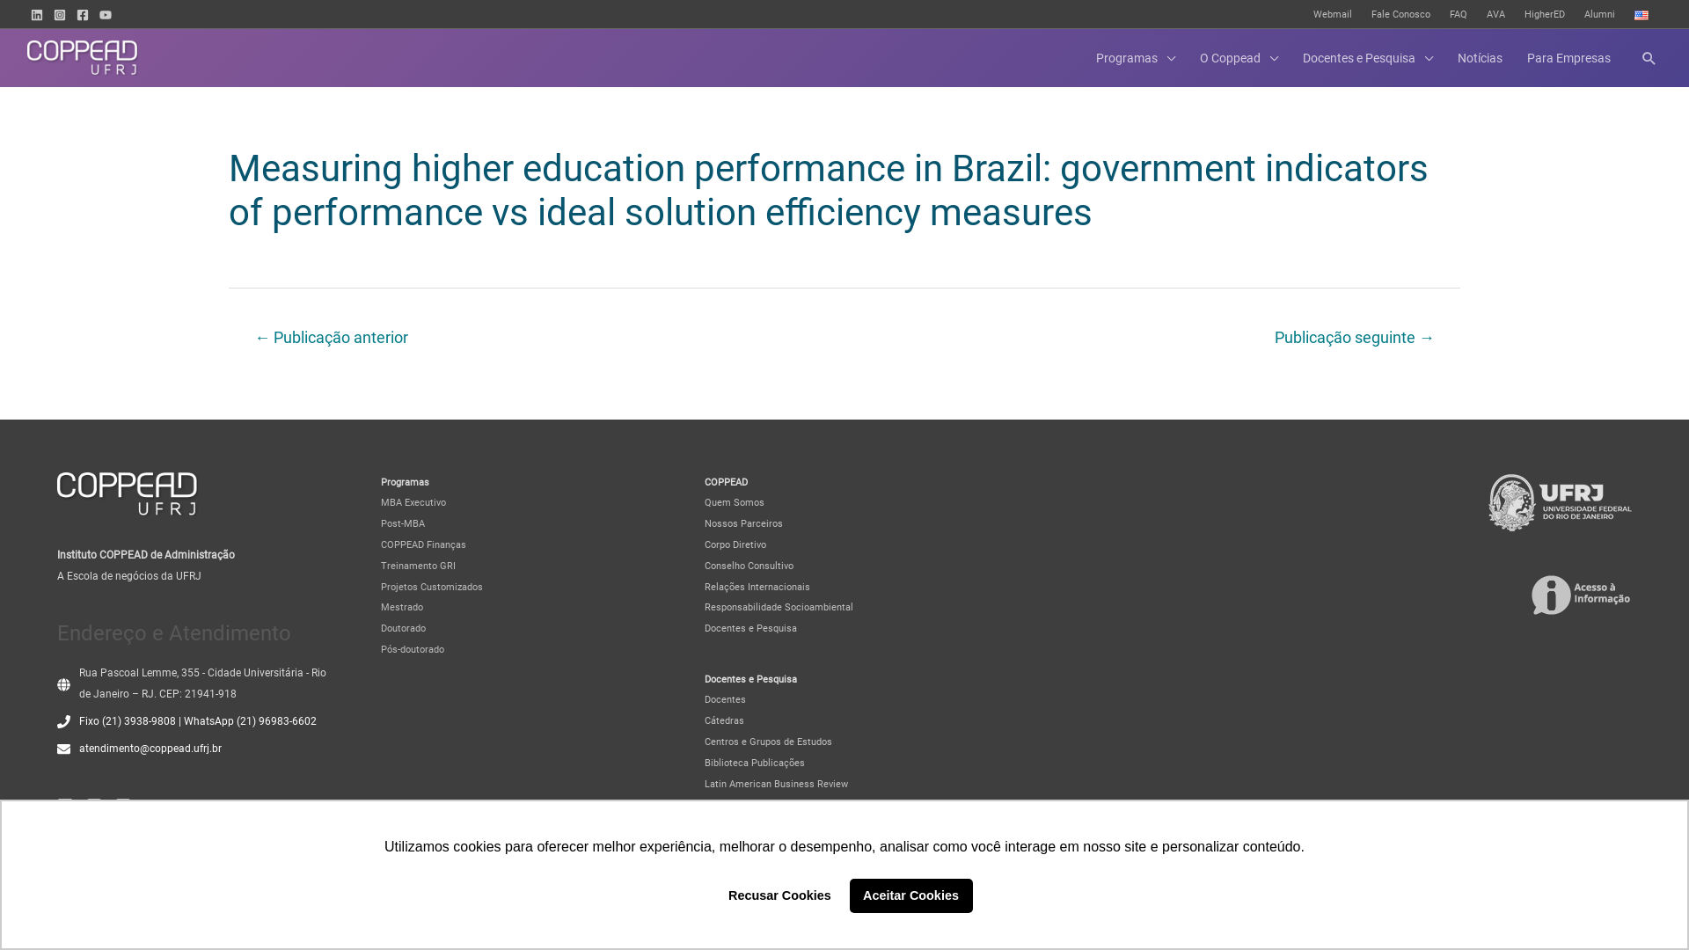  I want to click on Docentes e Pesquisa, so click(751, 628).